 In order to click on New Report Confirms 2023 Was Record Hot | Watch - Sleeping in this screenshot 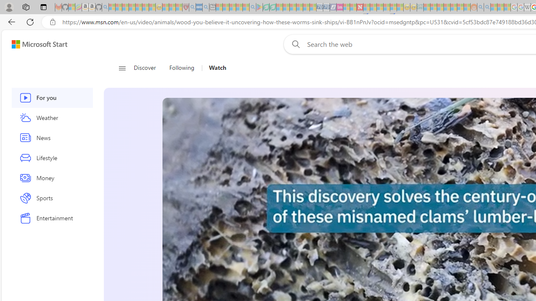, I will do `click(139, 8)`.